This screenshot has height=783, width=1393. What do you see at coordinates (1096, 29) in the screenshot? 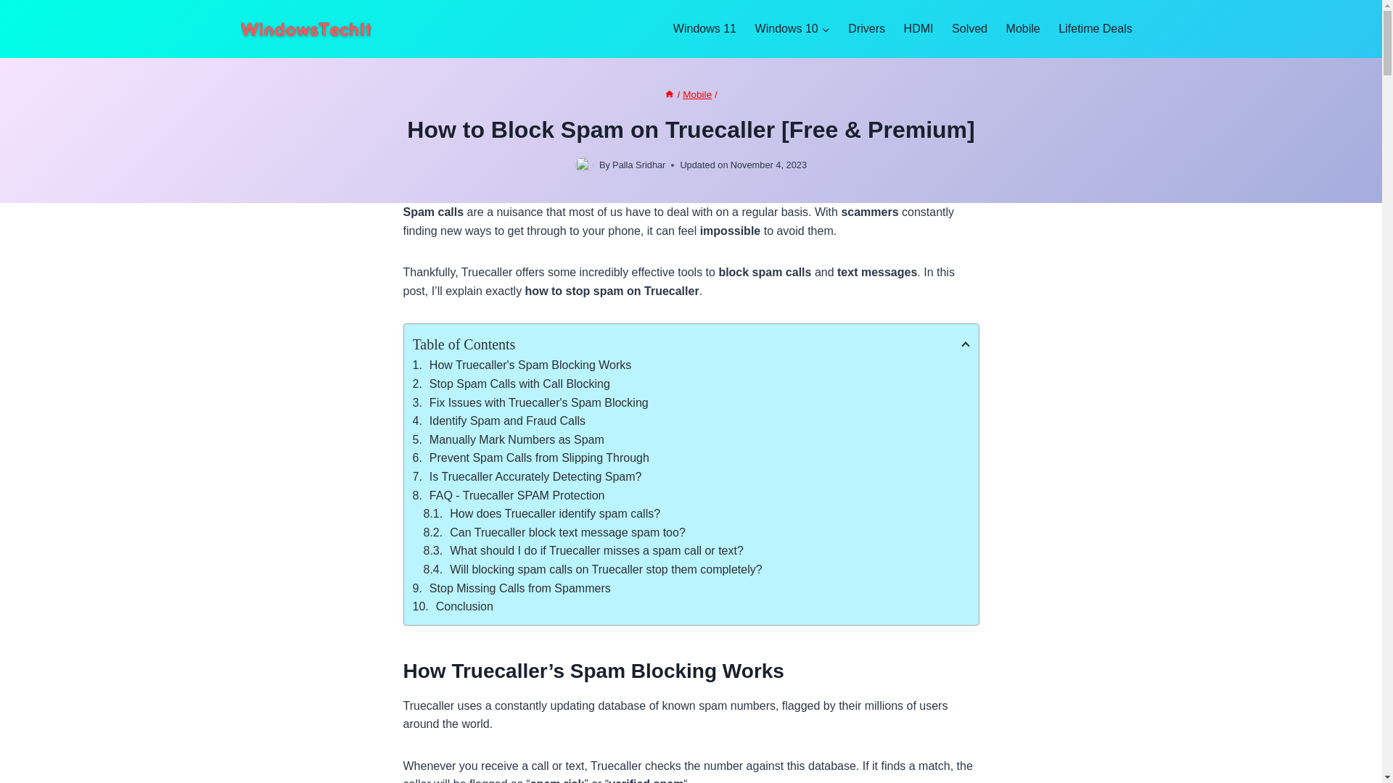
I see `Lifetime Deals` at bounding box center [1096, 29].